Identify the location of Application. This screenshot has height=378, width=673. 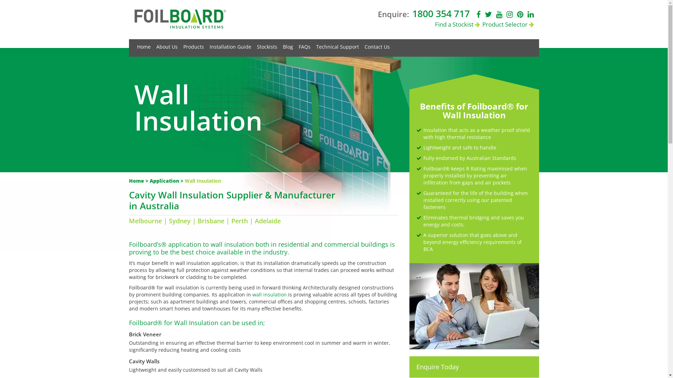
(164, 181).